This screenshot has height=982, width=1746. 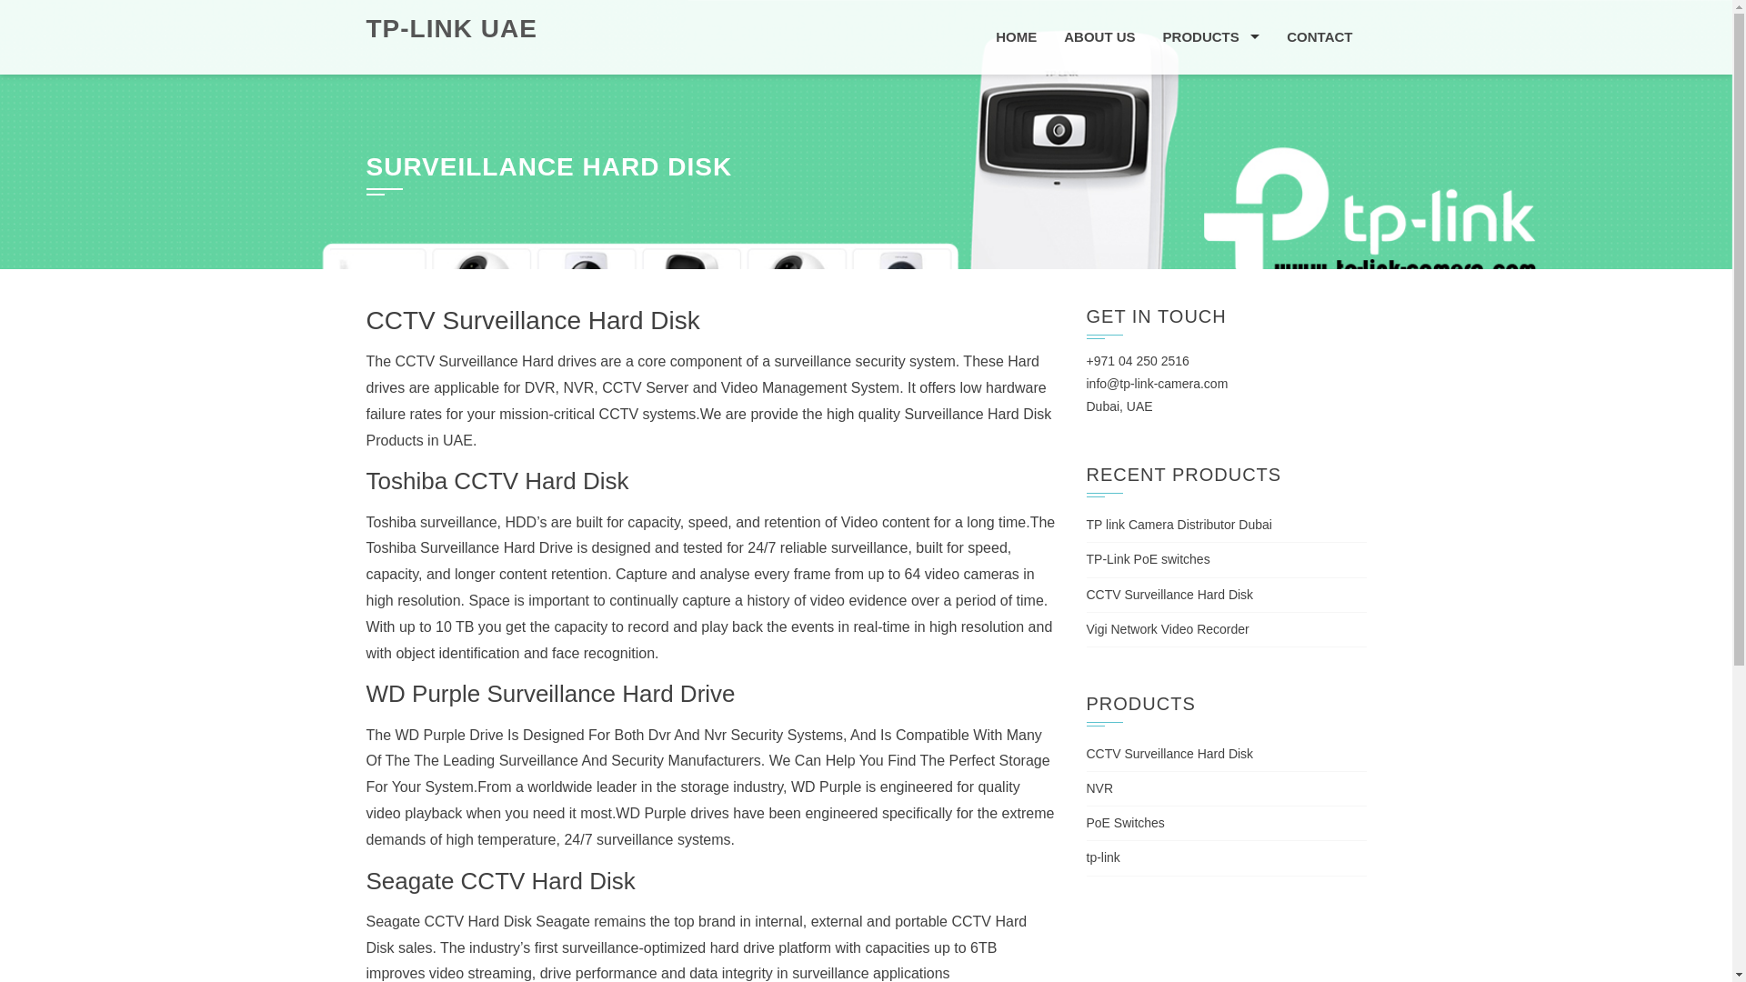 I want to click on tp-link, so click(x=1102, y=857).